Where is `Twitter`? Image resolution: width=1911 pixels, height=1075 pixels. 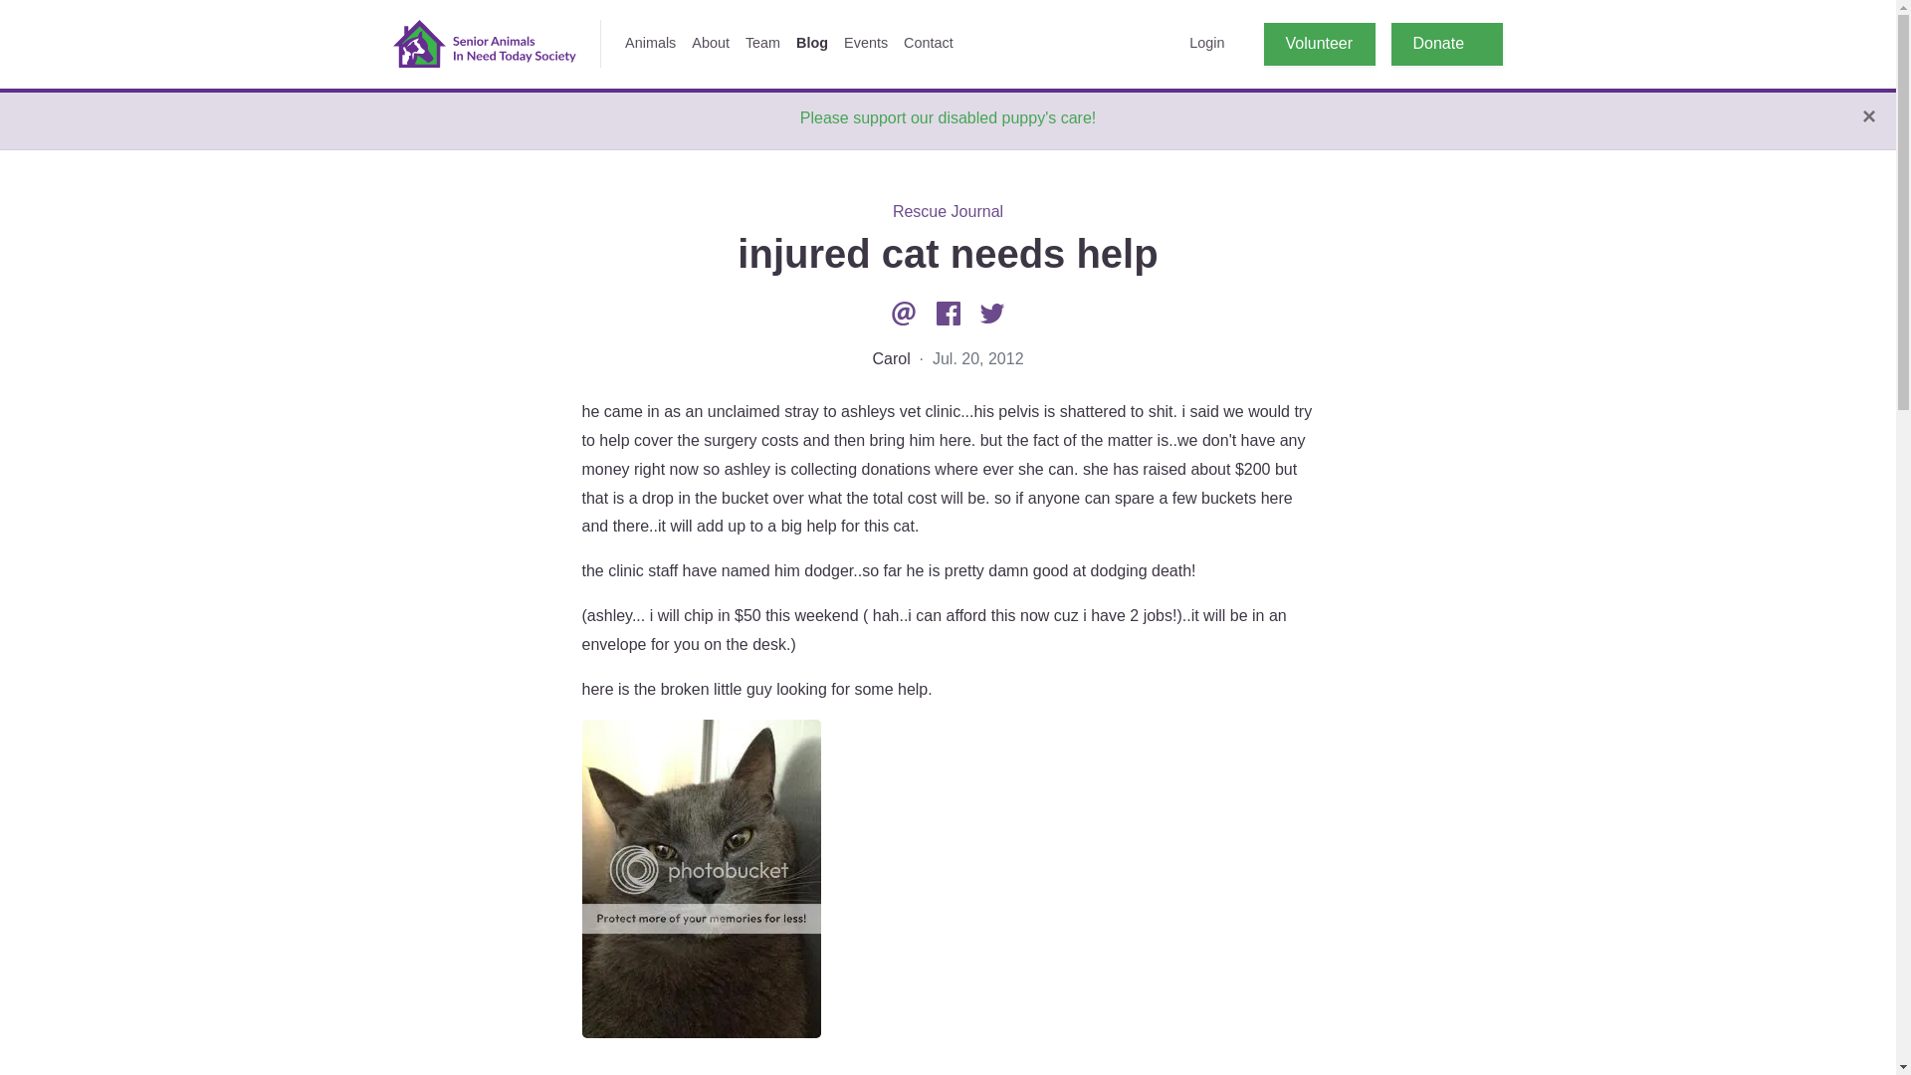 Twitter is located at coordinates (992, 313).